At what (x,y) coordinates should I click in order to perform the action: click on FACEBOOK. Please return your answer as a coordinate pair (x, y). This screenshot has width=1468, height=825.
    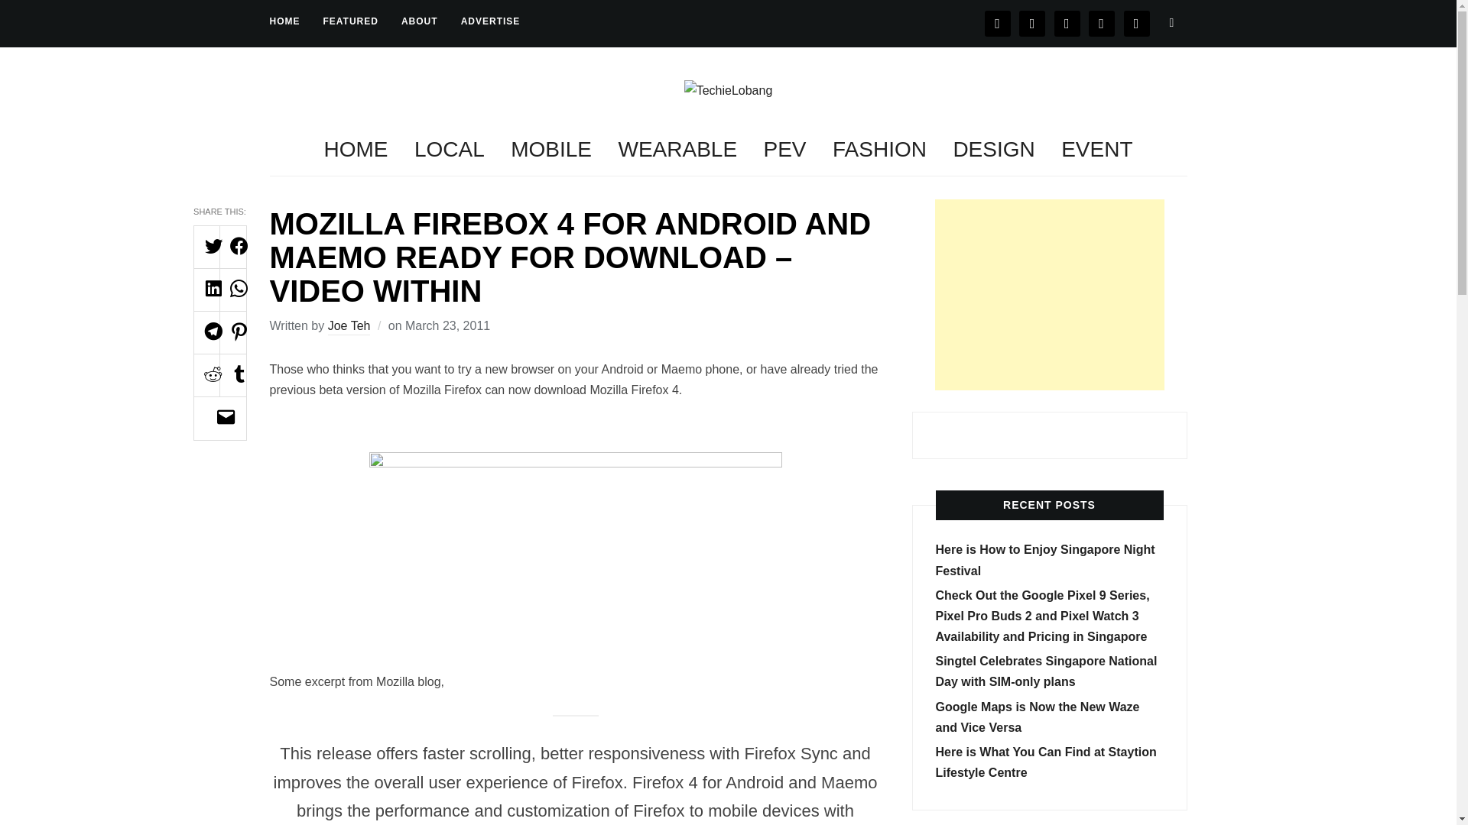
    Looking at the image, I should click on (998, 22).